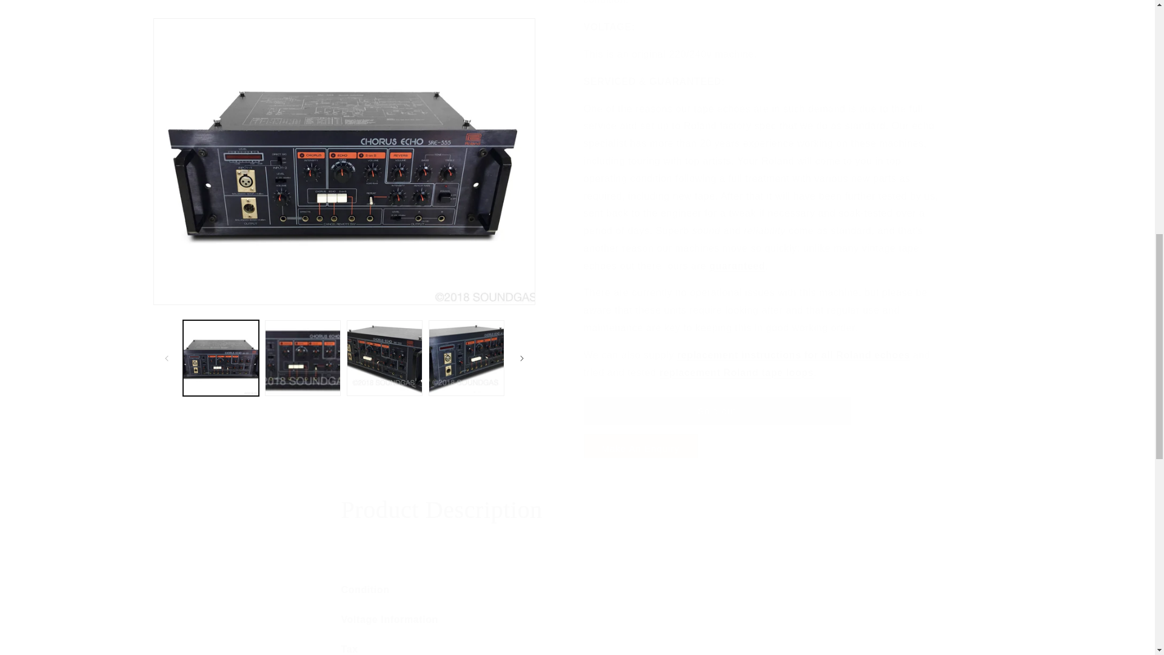 This screenshot has width=1164, height=655. What do you see at coordinates (736, 363) in the screenshot?
I see `replacement Roland tape loops` at bounding box center [736, 363].